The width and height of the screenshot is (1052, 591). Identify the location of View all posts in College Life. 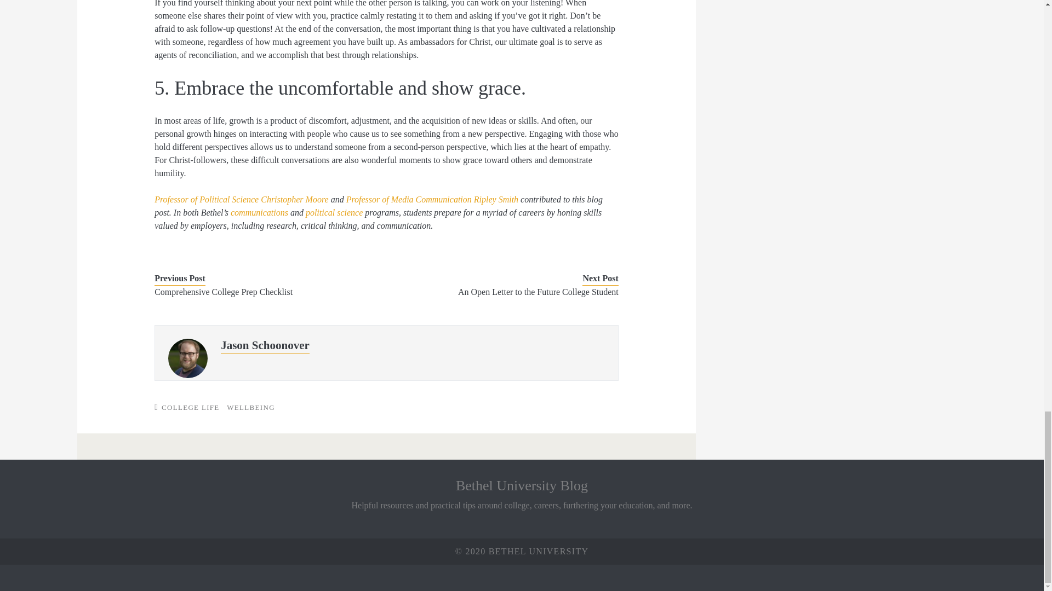
(191, 407).